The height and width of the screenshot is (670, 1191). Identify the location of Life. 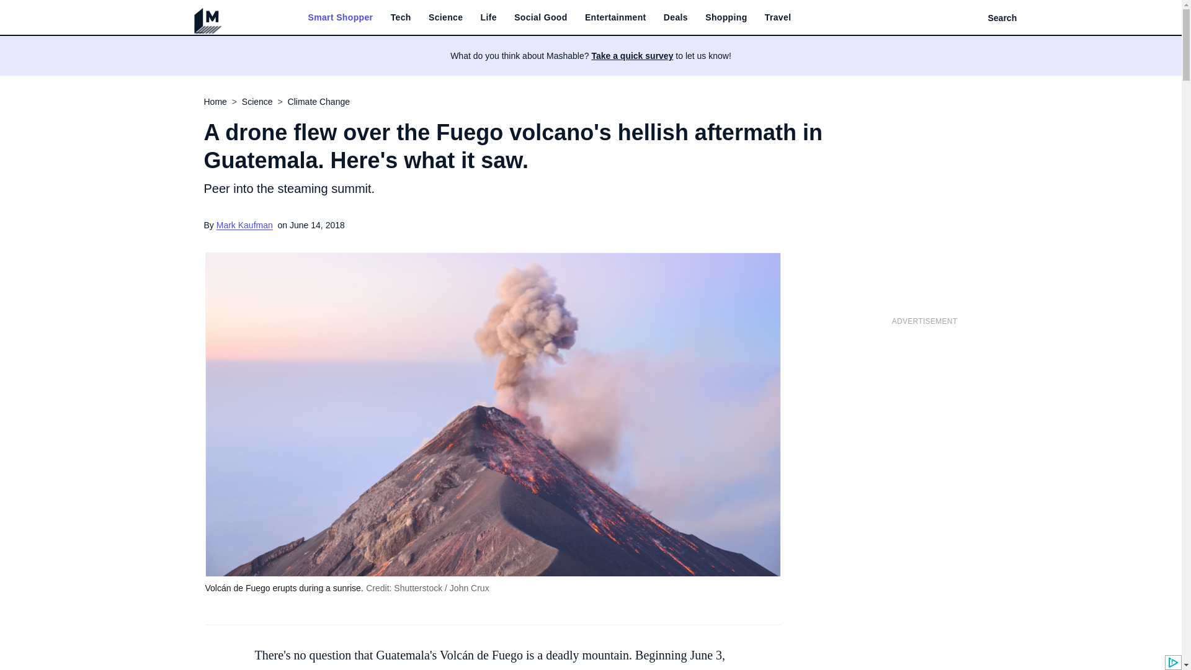
(489, 17).